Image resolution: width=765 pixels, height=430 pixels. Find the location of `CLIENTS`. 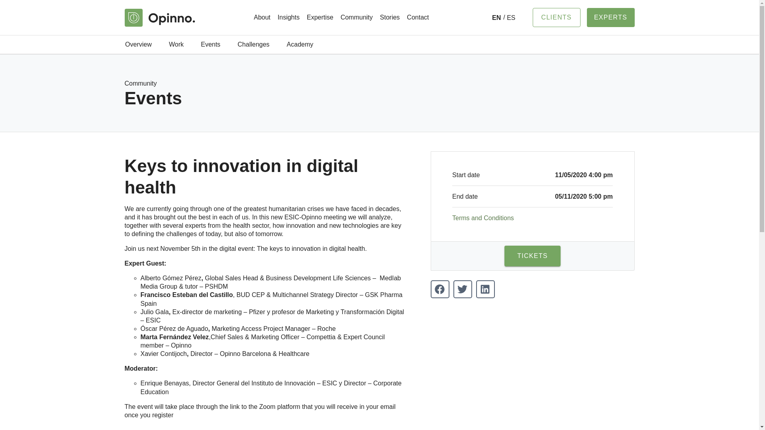

CLIENTS is located at coordinates (556, 18).